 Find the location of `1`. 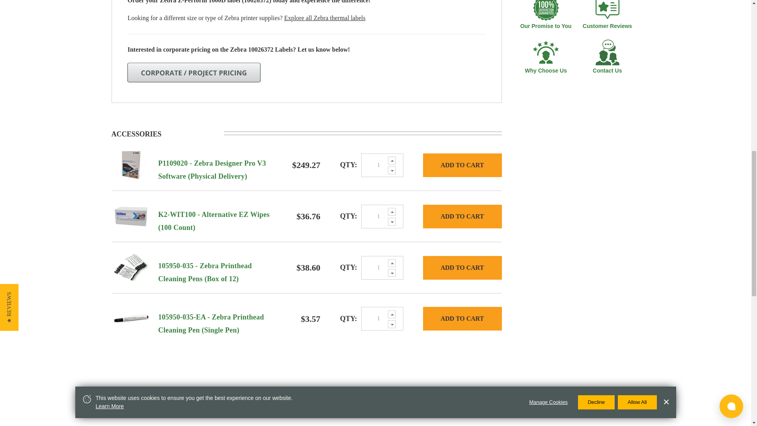

1 is located at coordinates (382, 267).